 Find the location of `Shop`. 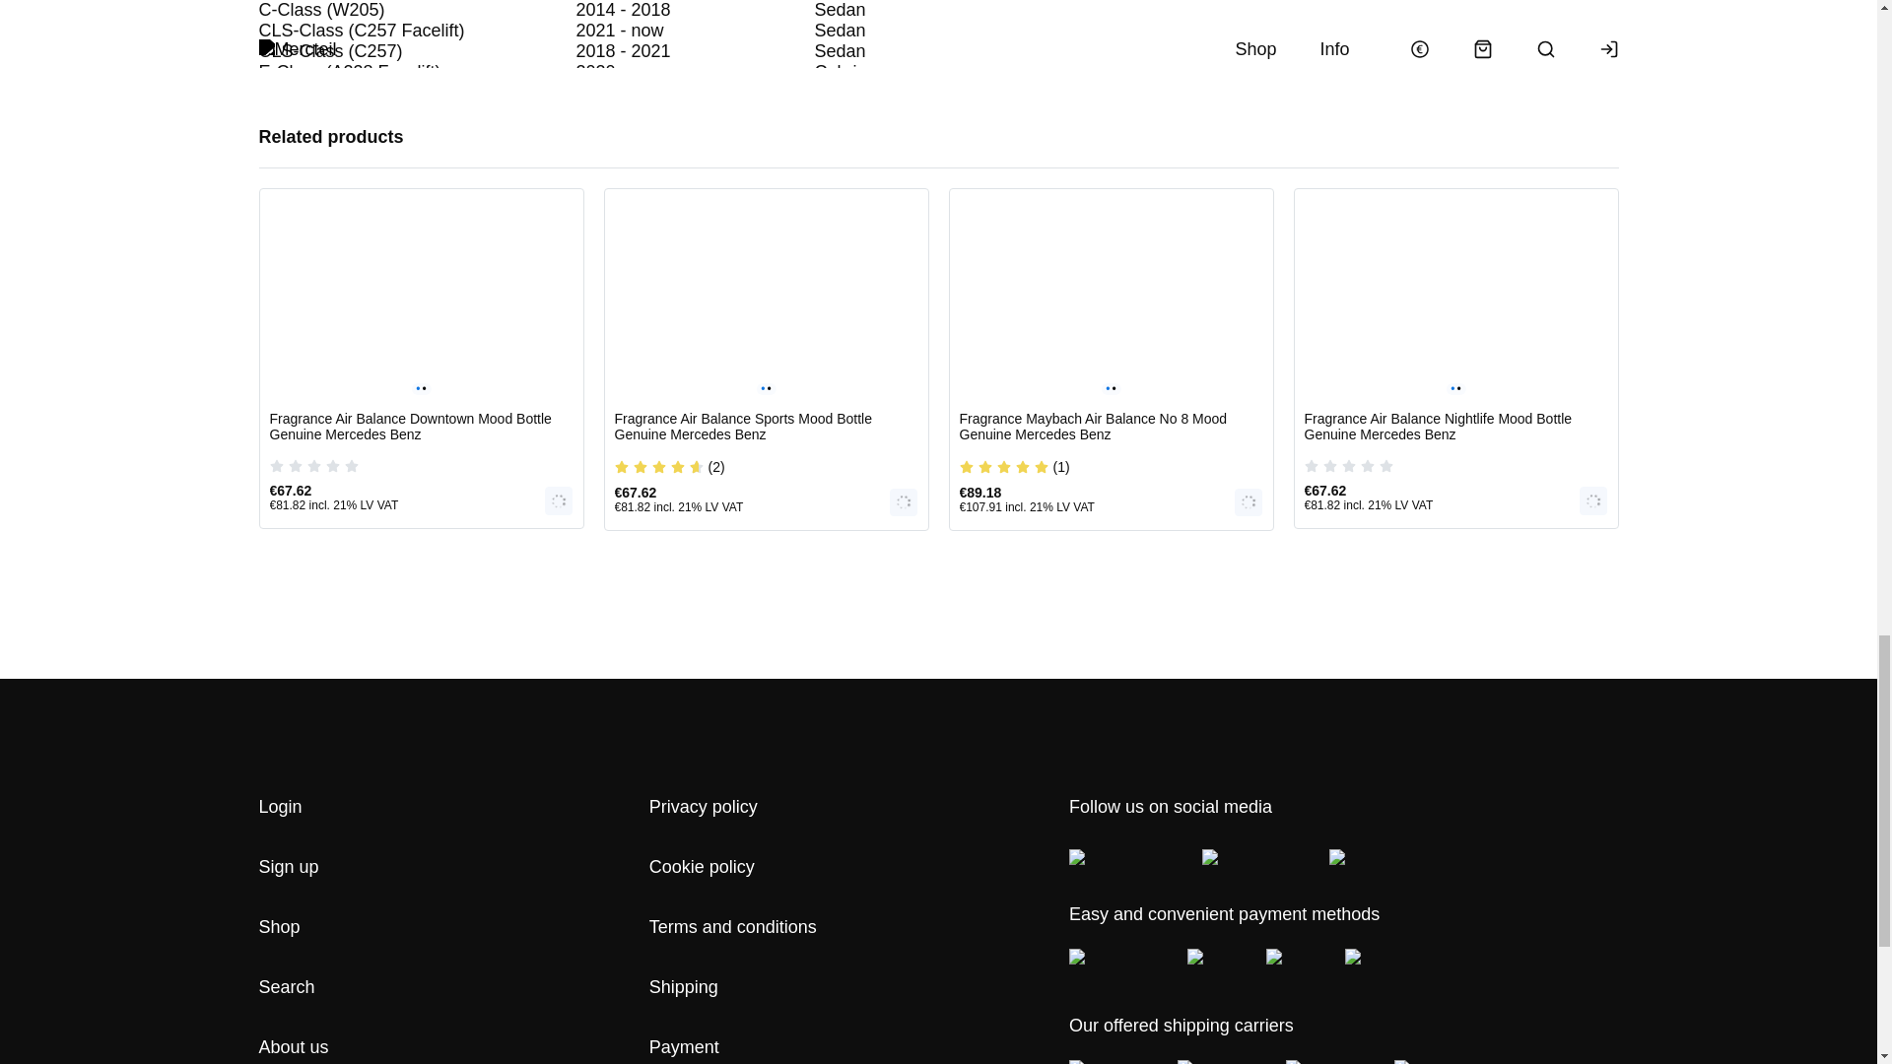

Shop is located at coordinates (278, 926).